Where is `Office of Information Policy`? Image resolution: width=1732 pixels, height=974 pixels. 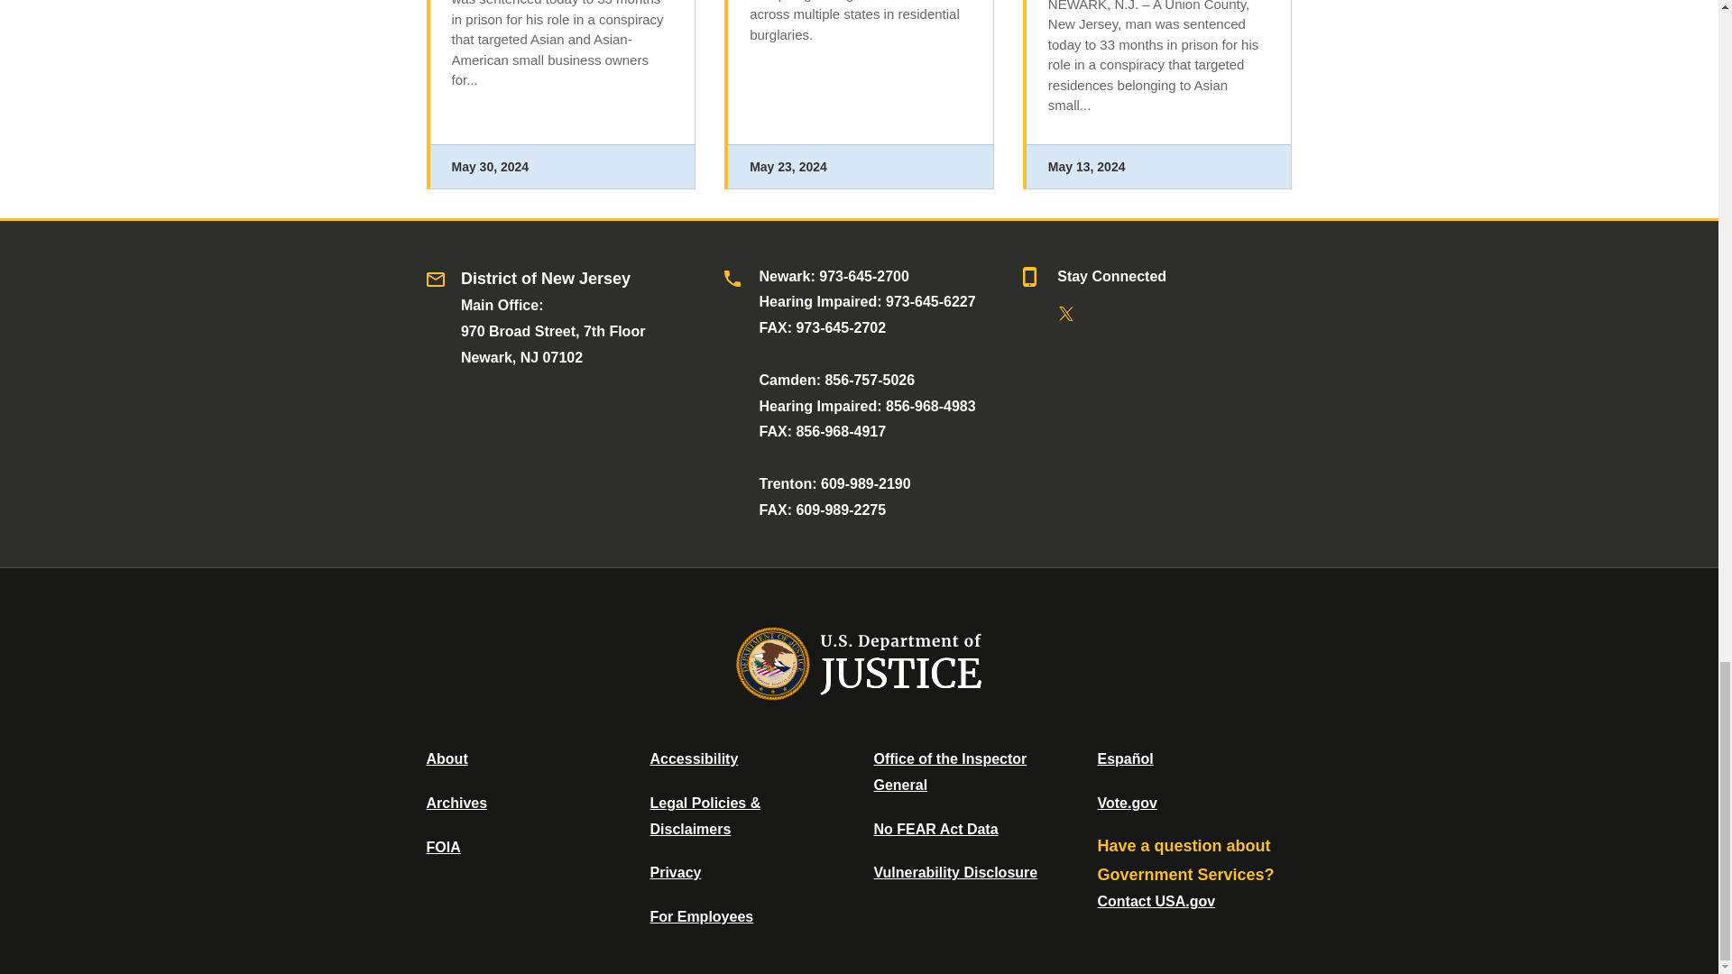 Office of Information Policy is located at coordinates (443, 847).